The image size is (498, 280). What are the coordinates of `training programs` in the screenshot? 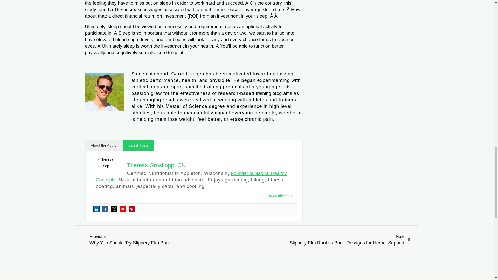 It's located at (274, 93).